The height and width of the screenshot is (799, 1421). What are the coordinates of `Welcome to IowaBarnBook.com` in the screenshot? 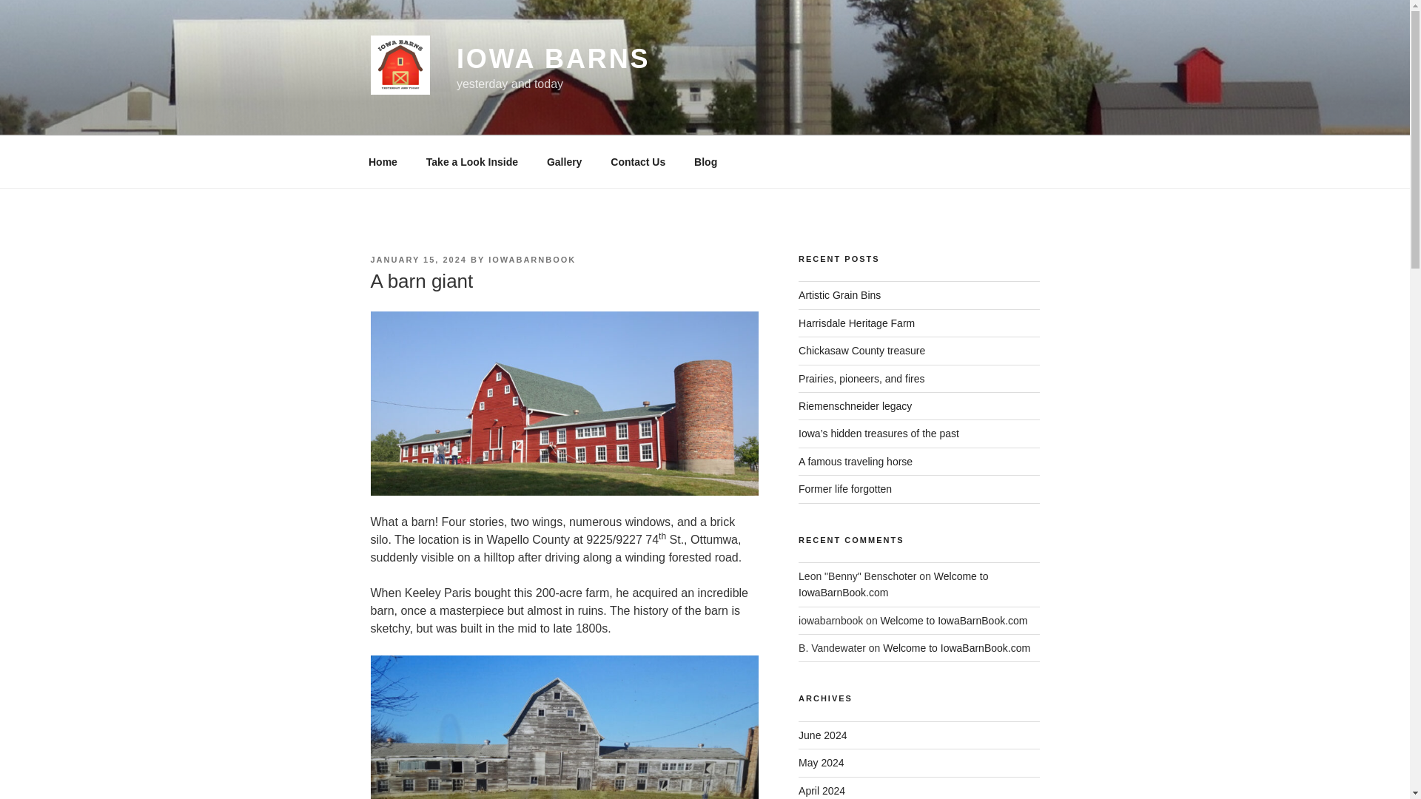 It's located at (893, 584).